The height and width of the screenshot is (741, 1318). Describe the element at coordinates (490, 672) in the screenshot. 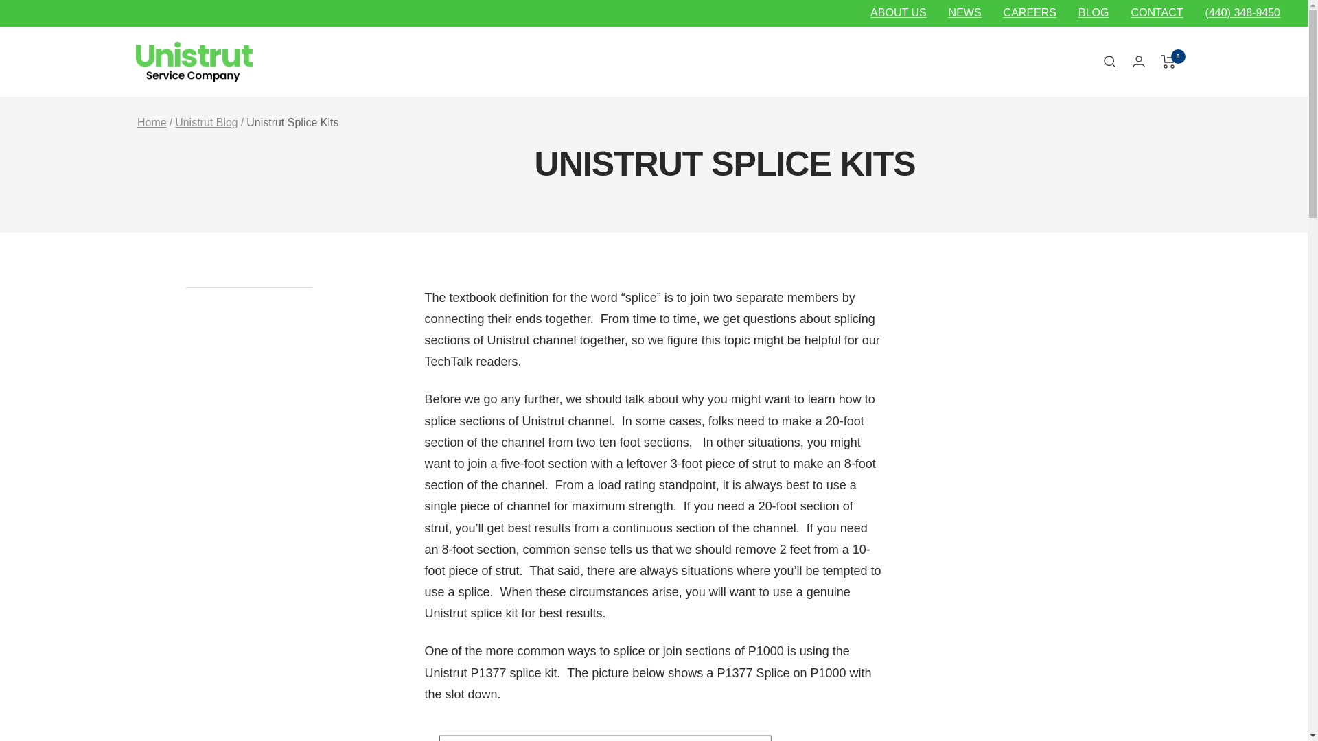

I see `Unistrut P1377 splice kit` at that location.